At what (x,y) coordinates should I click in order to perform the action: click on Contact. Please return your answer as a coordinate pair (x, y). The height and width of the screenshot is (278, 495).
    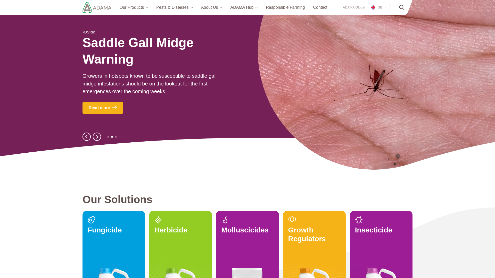
    Looking at the image, I should click on (320, 7).